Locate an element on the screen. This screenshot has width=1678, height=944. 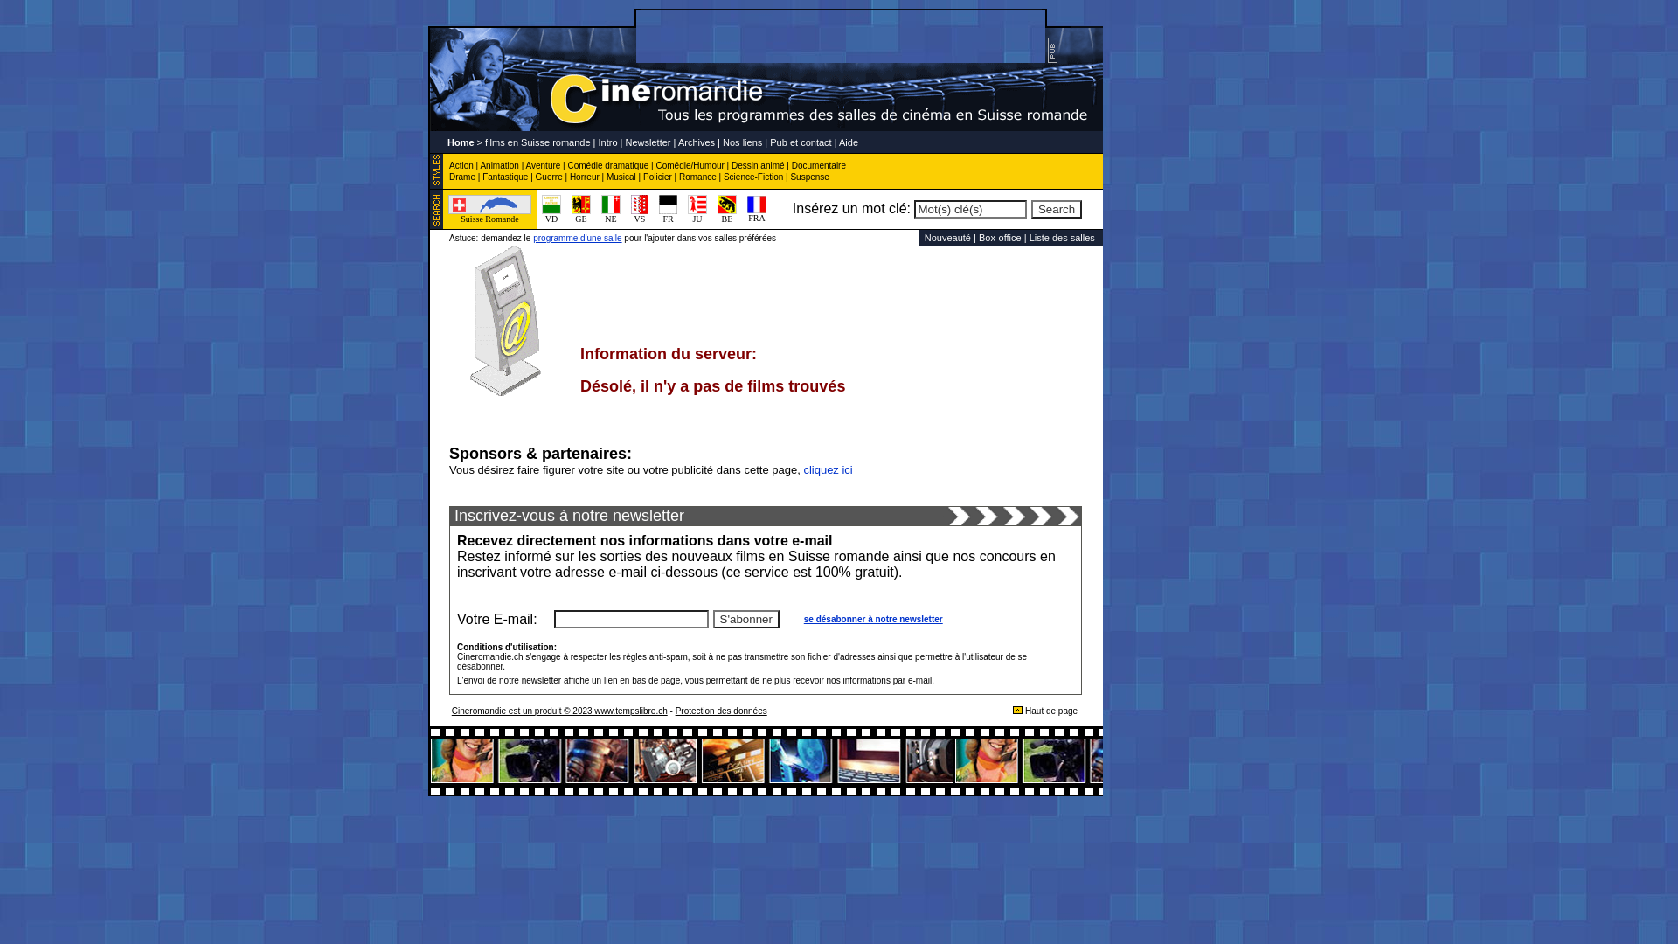
Fantastique is located at coordinates (505, 177).